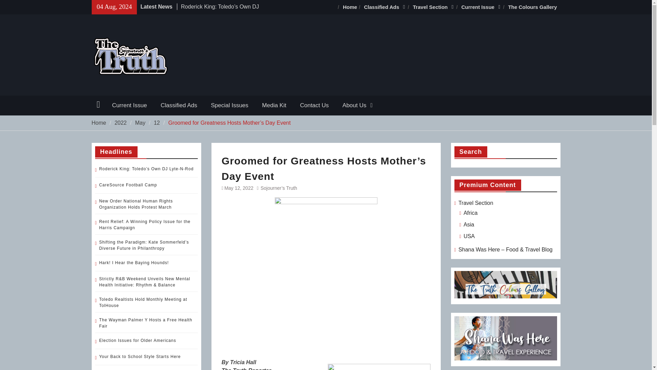 This screenshot has width=657, height=370. I want to click on Travel Section, so click(434, 7).